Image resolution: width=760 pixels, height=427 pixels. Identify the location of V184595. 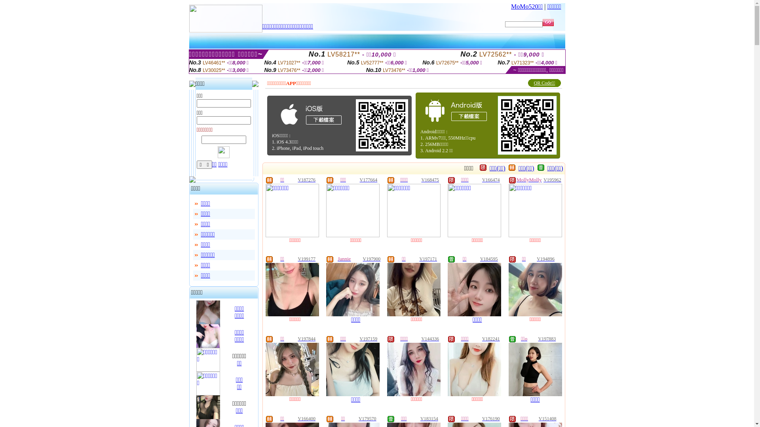
(489, 259).